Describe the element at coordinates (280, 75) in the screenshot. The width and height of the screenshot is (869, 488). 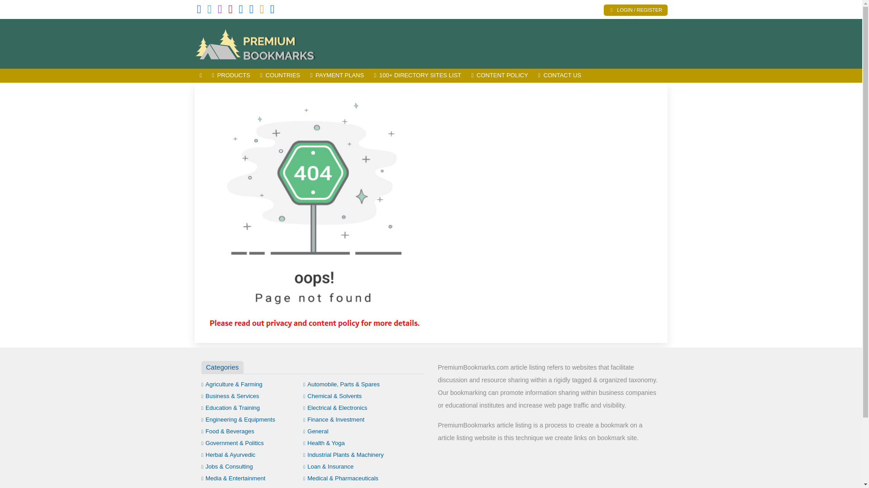
I see `COUNTRIES` at that location.